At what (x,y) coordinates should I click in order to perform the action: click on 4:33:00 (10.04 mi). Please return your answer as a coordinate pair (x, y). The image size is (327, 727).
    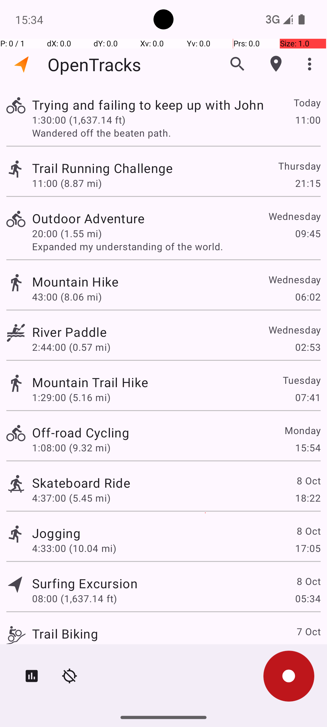
    Looking at the image, I should click on (74, 548).